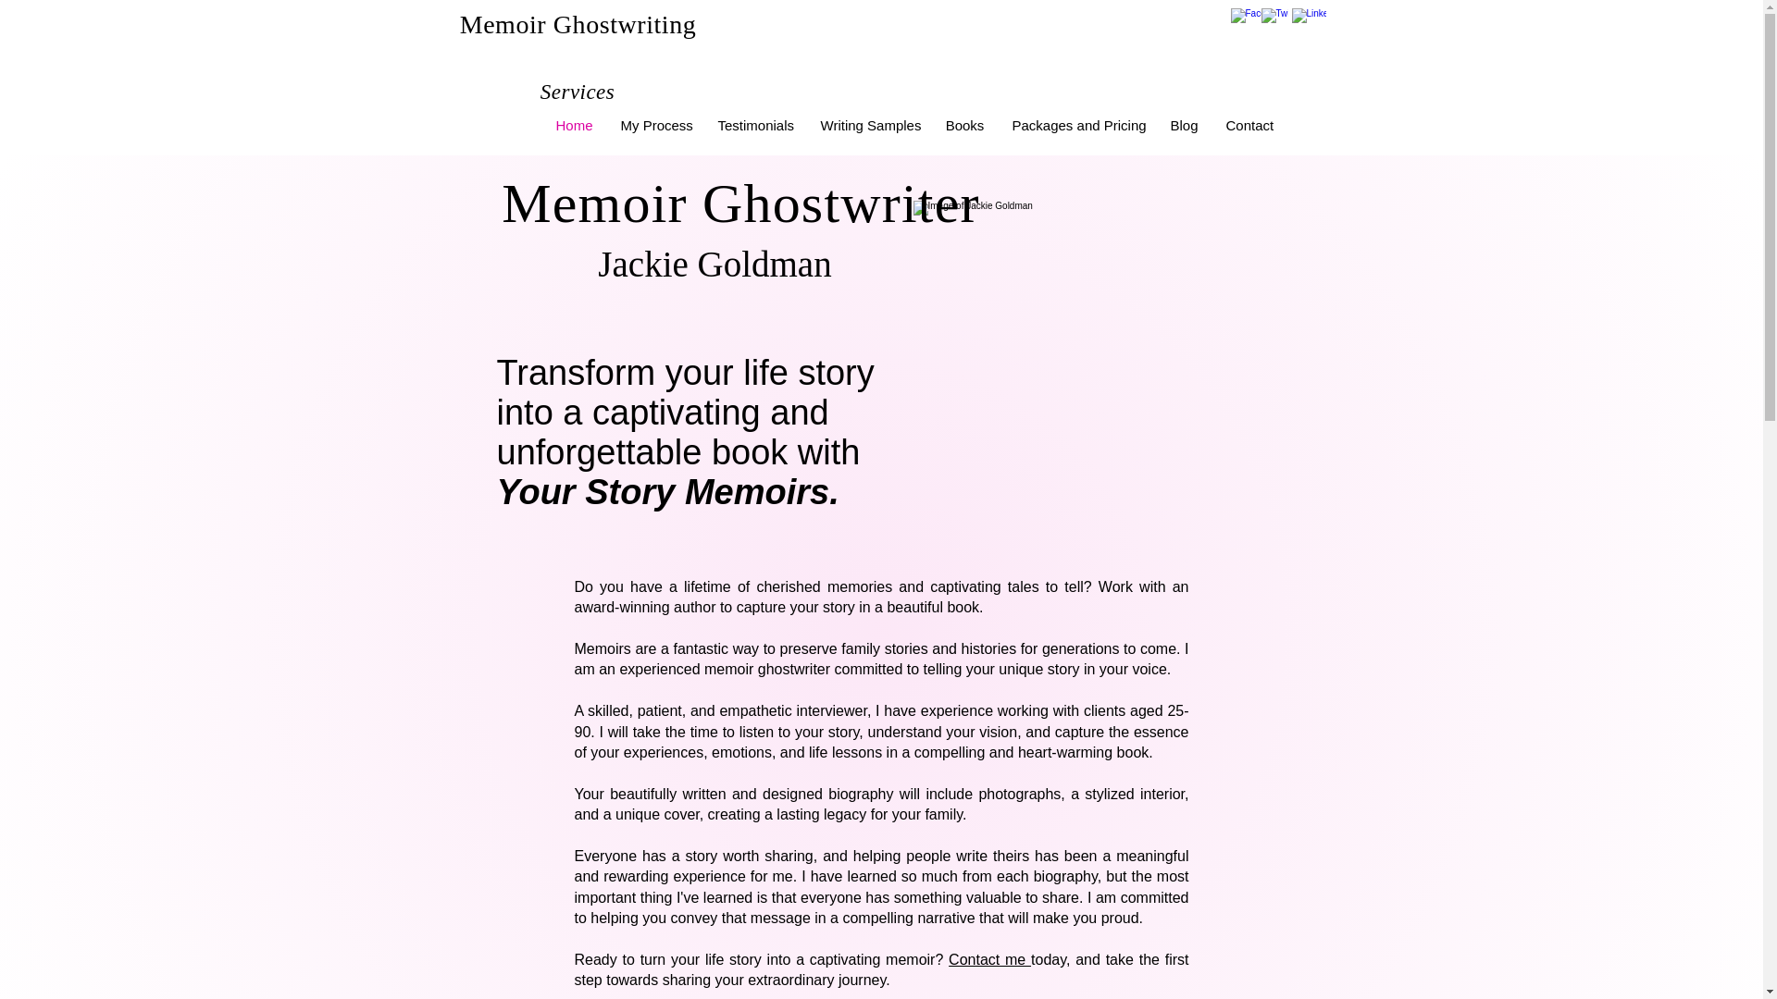 The image size is (1777, 999). What do you see at coordinates (1184, 126) in the screenshot?
I see `Blog` at bounding box center [1184, 126].